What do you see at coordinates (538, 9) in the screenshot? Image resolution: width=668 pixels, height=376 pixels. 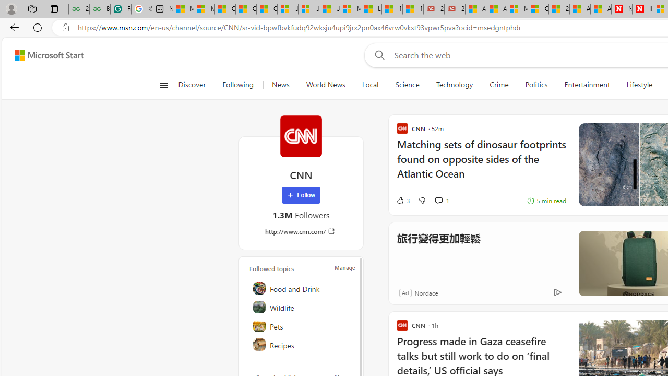 I see `Cloud Computing Services | Microsoft Azure` at bounding box center [538, 9].